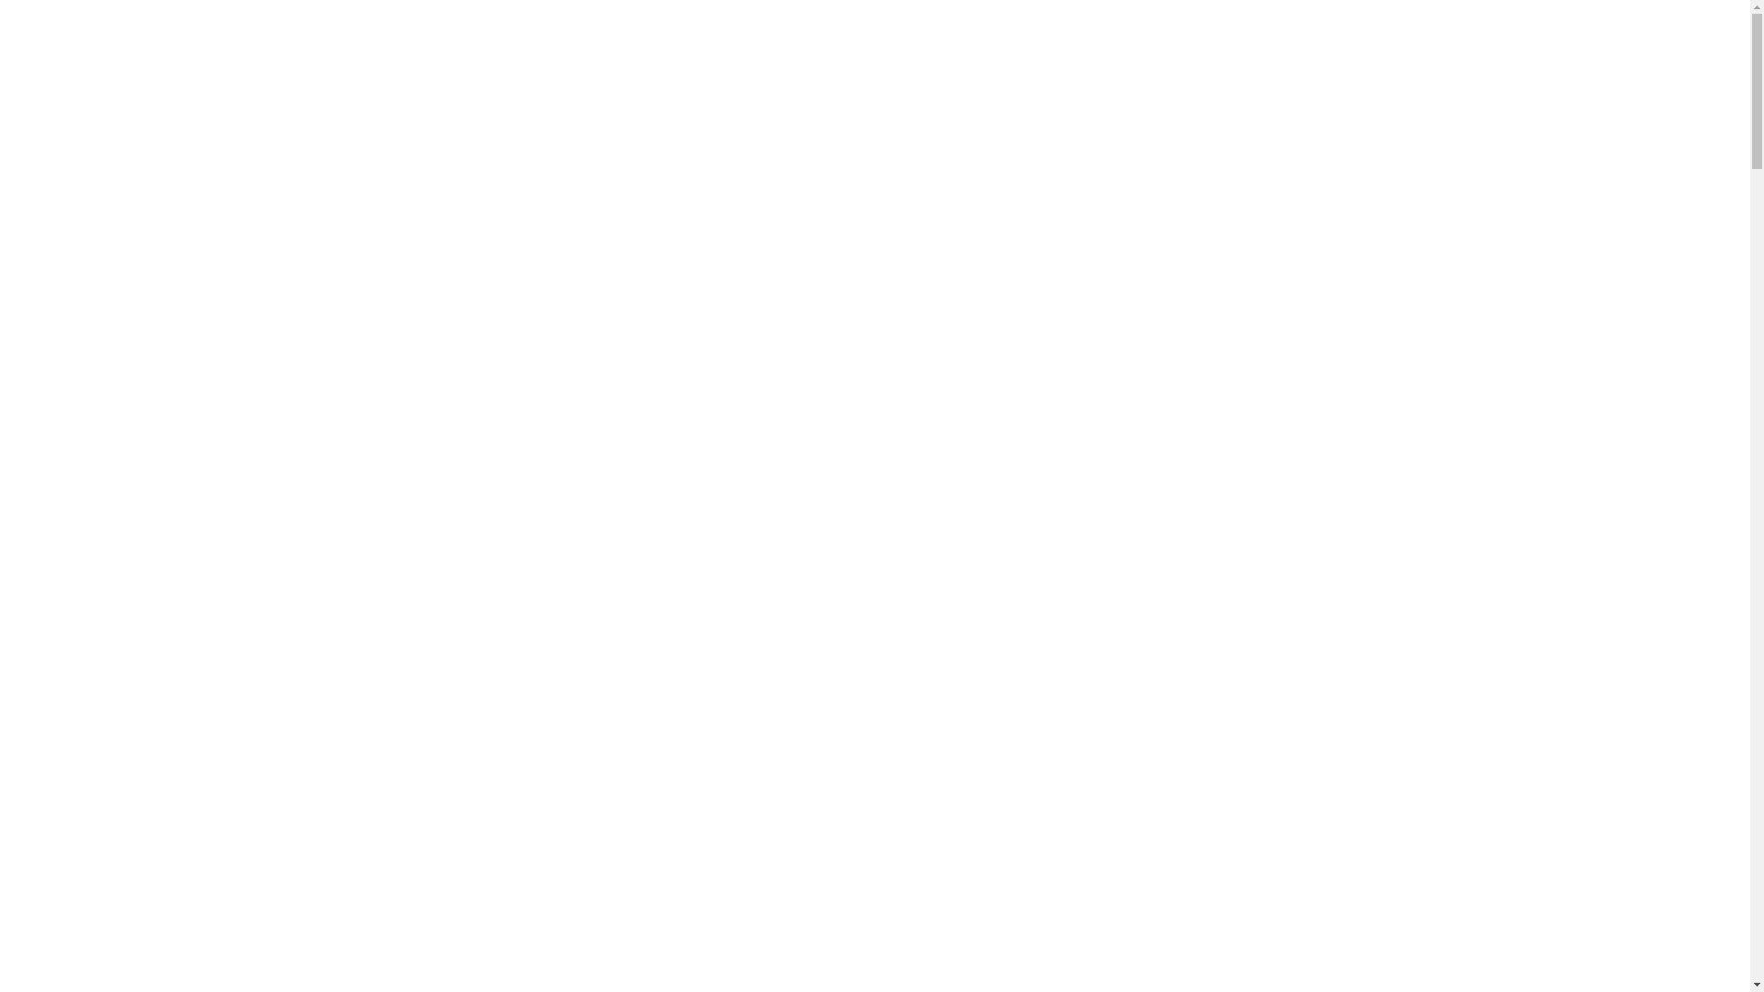  I want to click on IPL Photorejuvenation, so click(184, 434).